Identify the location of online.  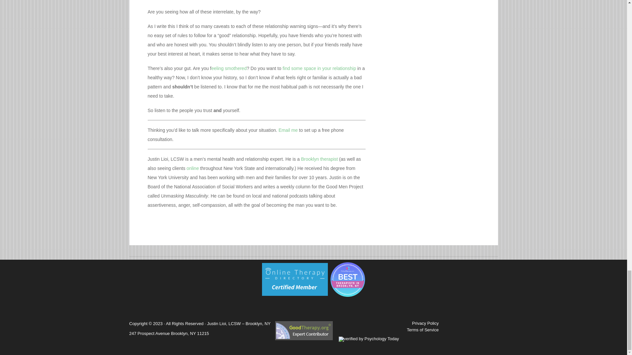
(193, 168).